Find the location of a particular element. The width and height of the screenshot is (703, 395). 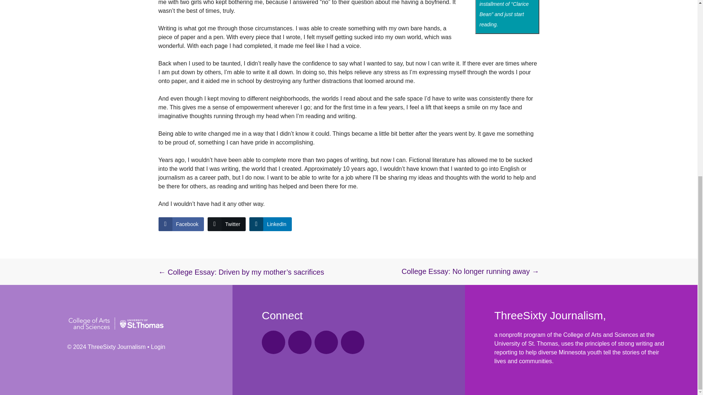

Twitter is located at coordinates (352, 342).